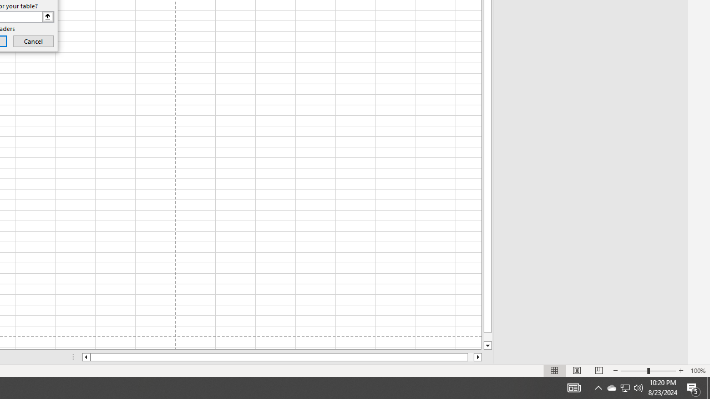  I want to click on Class: NetUIScrollBar, so click(282, 357).